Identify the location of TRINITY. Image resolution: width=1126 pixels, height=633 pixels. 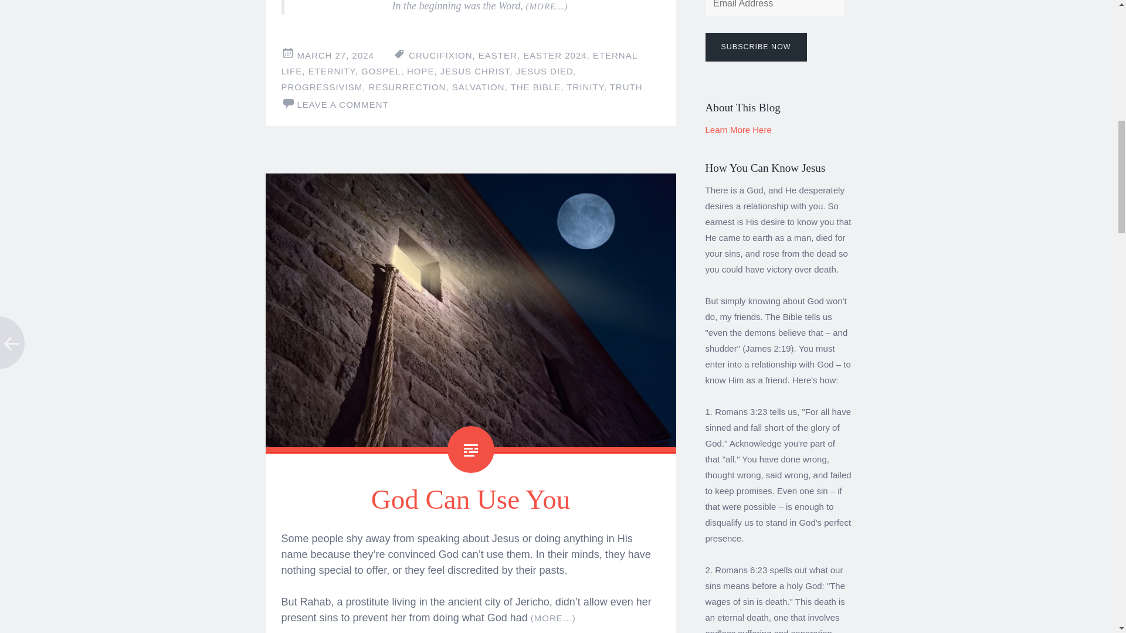
(585, 87).